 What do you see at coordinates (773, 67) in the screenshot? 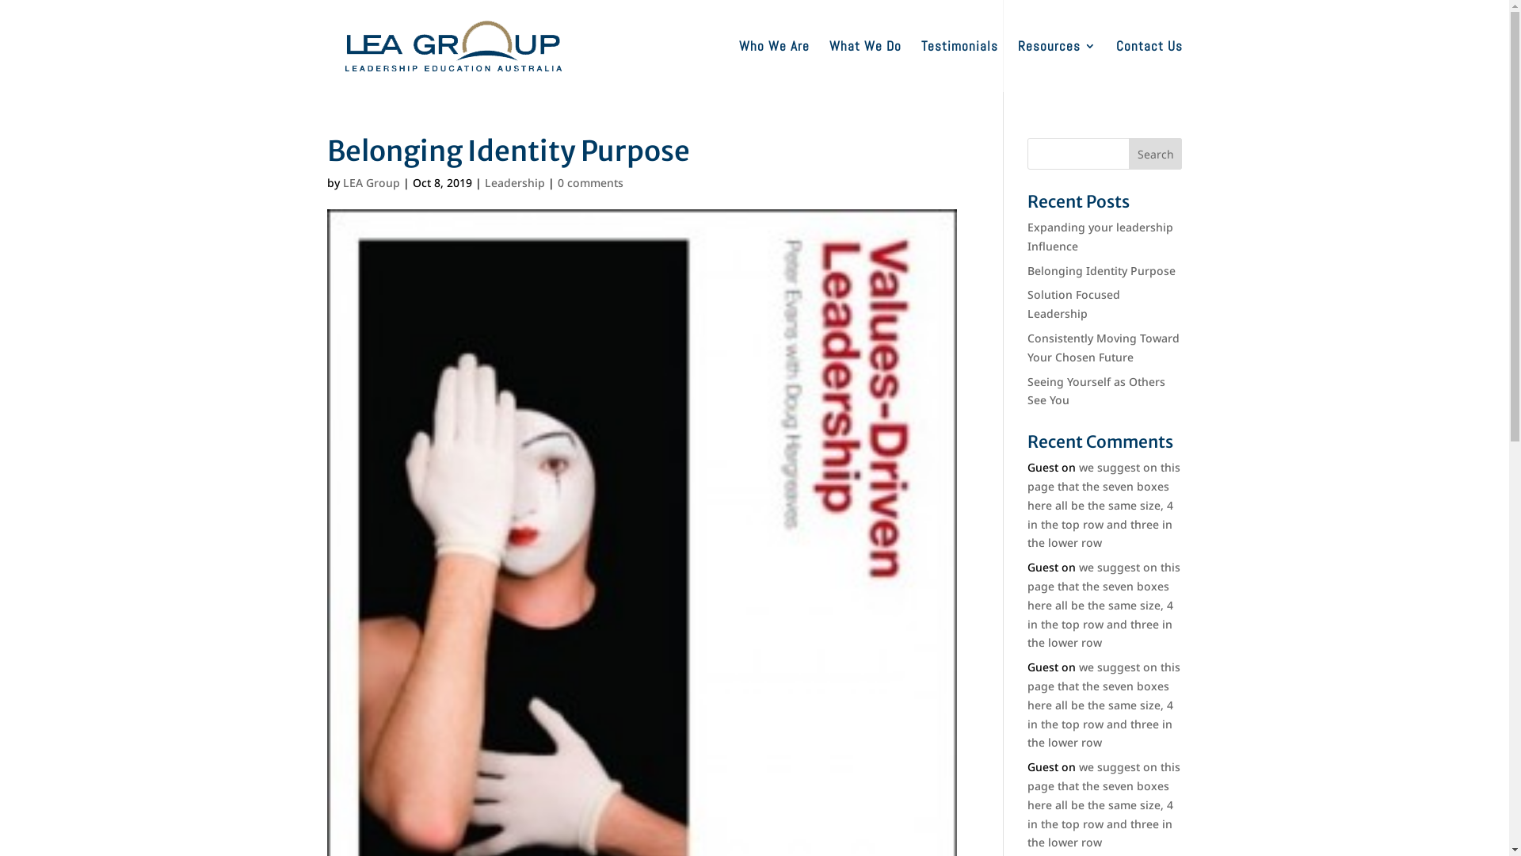
I see `Who We Are` at bounding box center [773, 67].